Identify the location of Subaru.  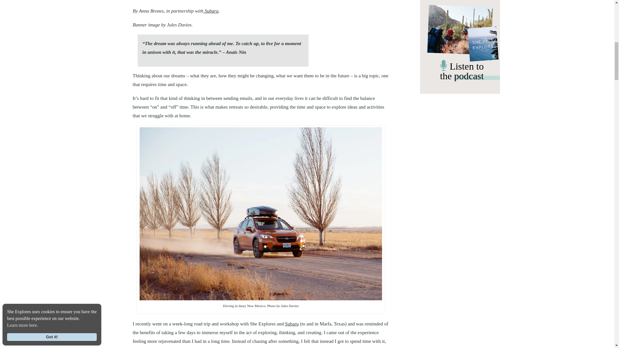
(211, 11).